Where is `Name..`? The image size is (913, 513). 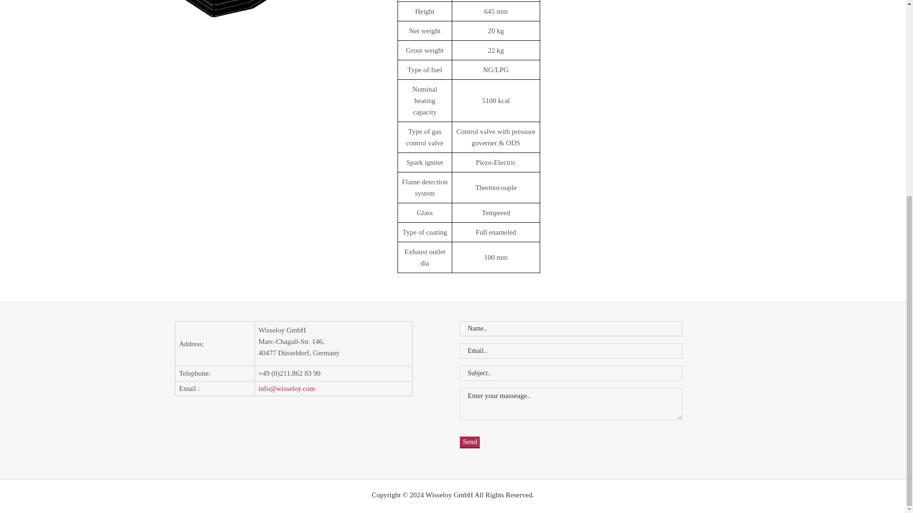 Name.. is located at coordinates (571, 329).